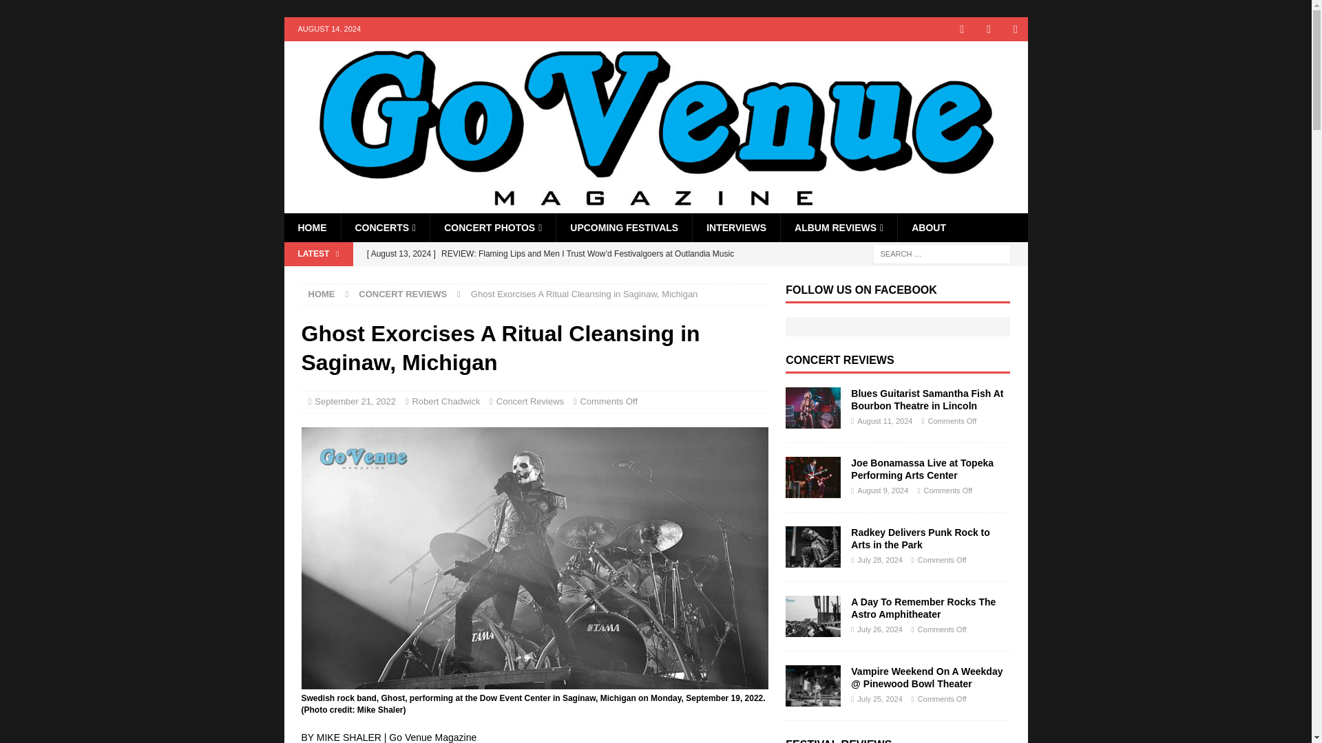  I want to click on Search, so click(51, 11).